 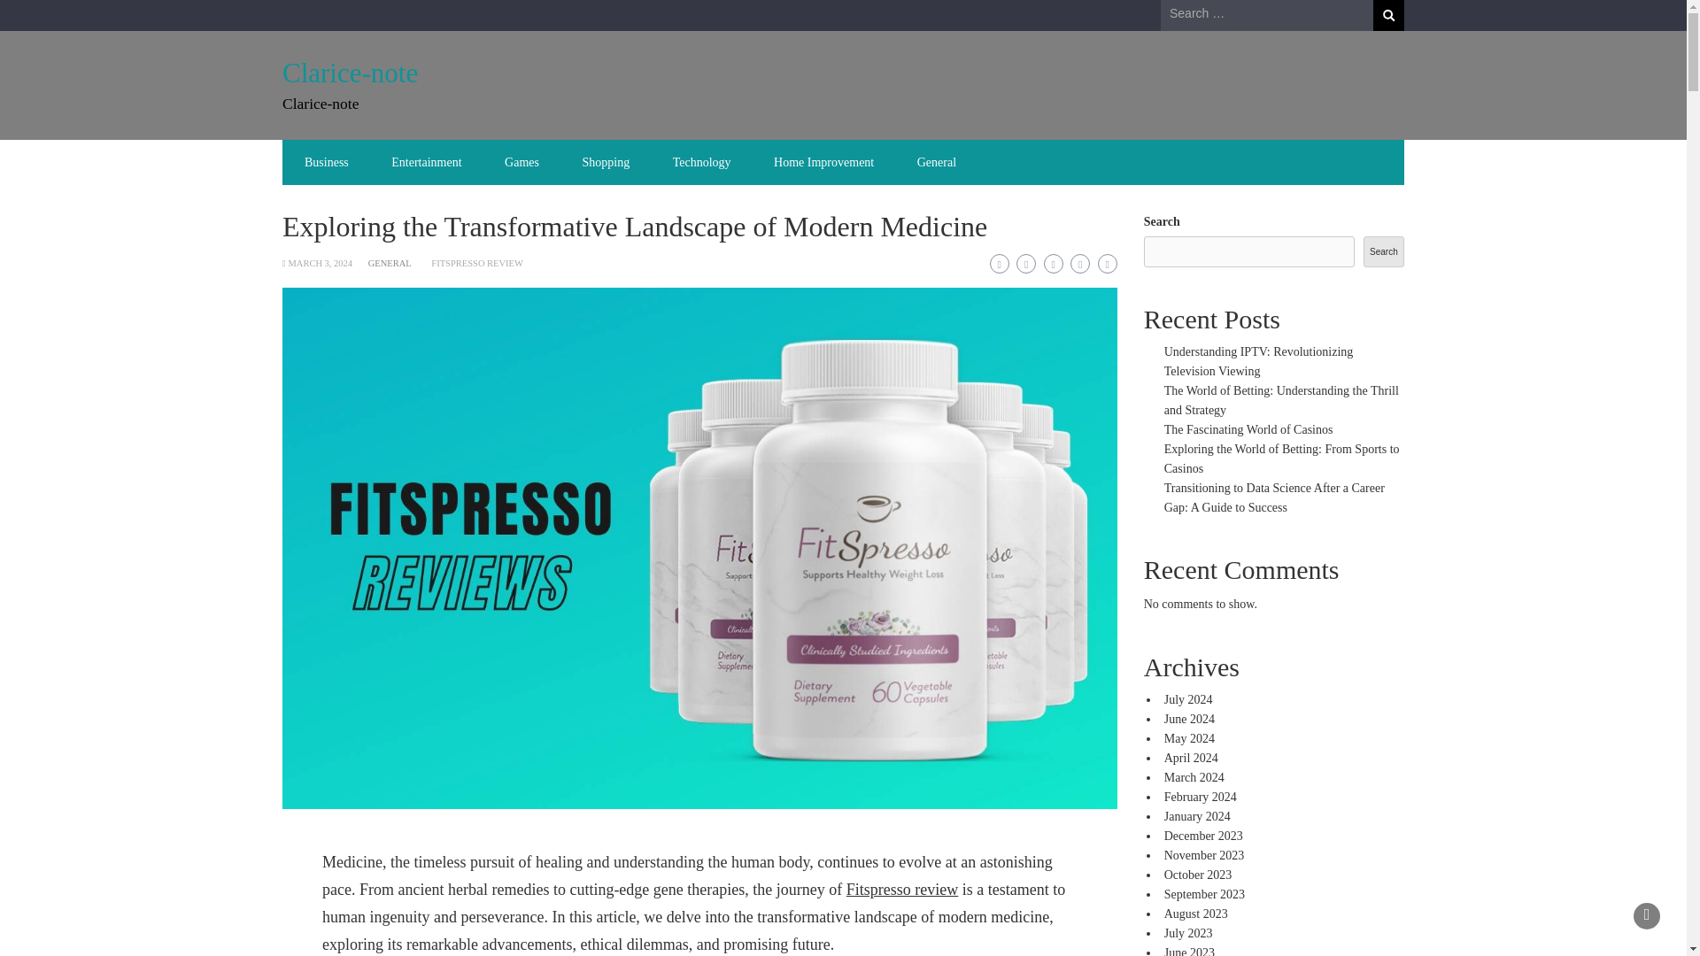 What do you see at coordinates (1388, 15) in the screenshot?
I see `Search` at bounding box center [1388, 15].